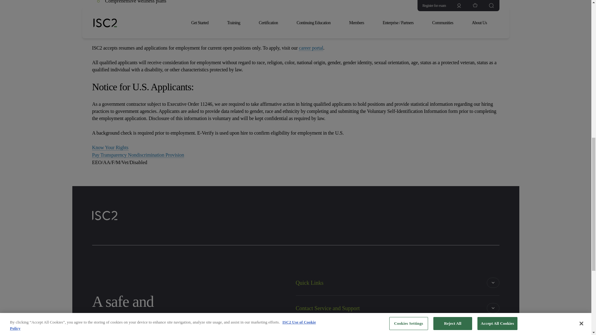 This screenshot has width=596, height=335. Describe the element at coordinates (138, 155) in the screenshot. I see `Pay Transparency Nondiscrimination Provision` at that location.